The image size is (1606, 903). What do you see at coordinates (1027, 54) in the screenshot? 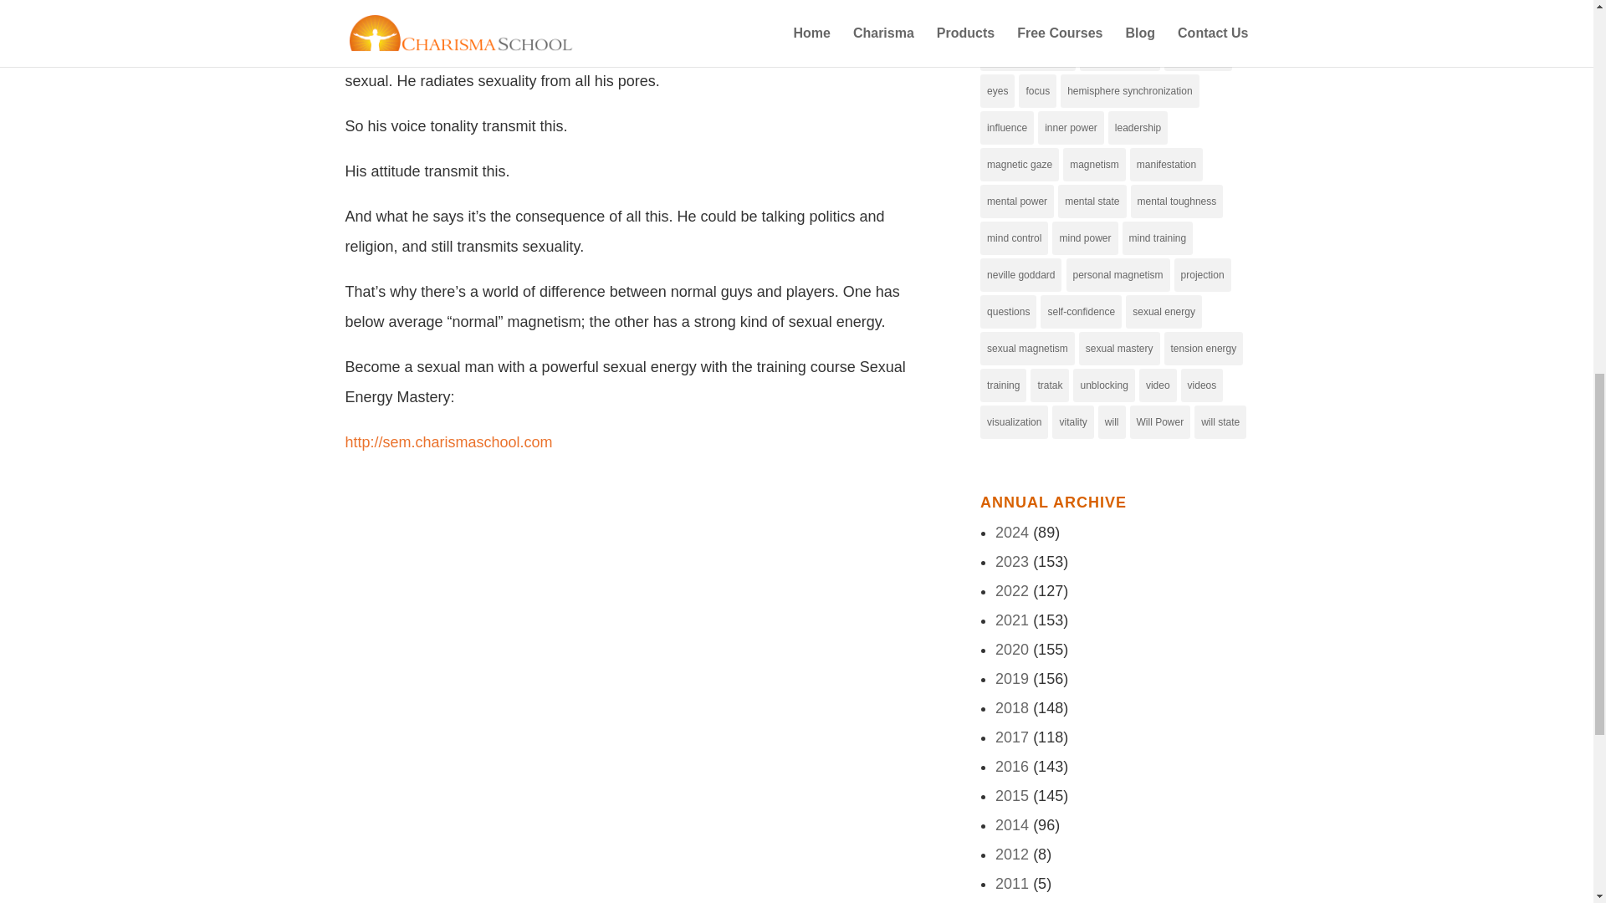
I see `energy awareness` at bounding box center [1027, 54].